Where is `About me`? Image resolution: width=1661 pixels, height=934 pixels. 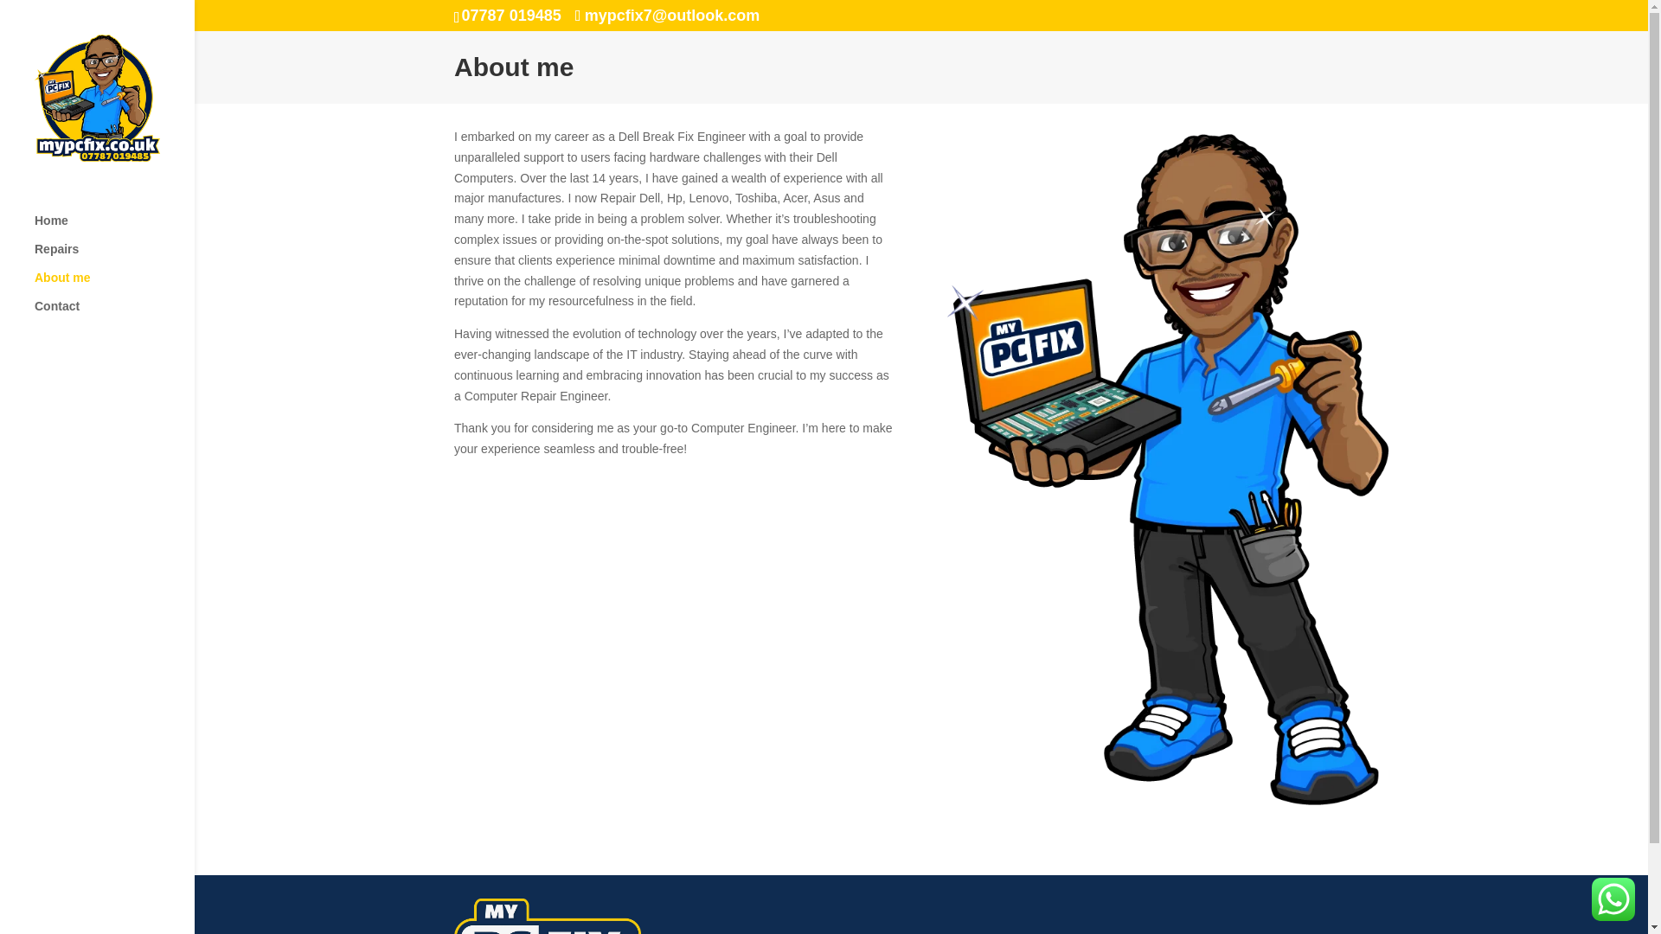 About me is located at coordinates (114, 285).